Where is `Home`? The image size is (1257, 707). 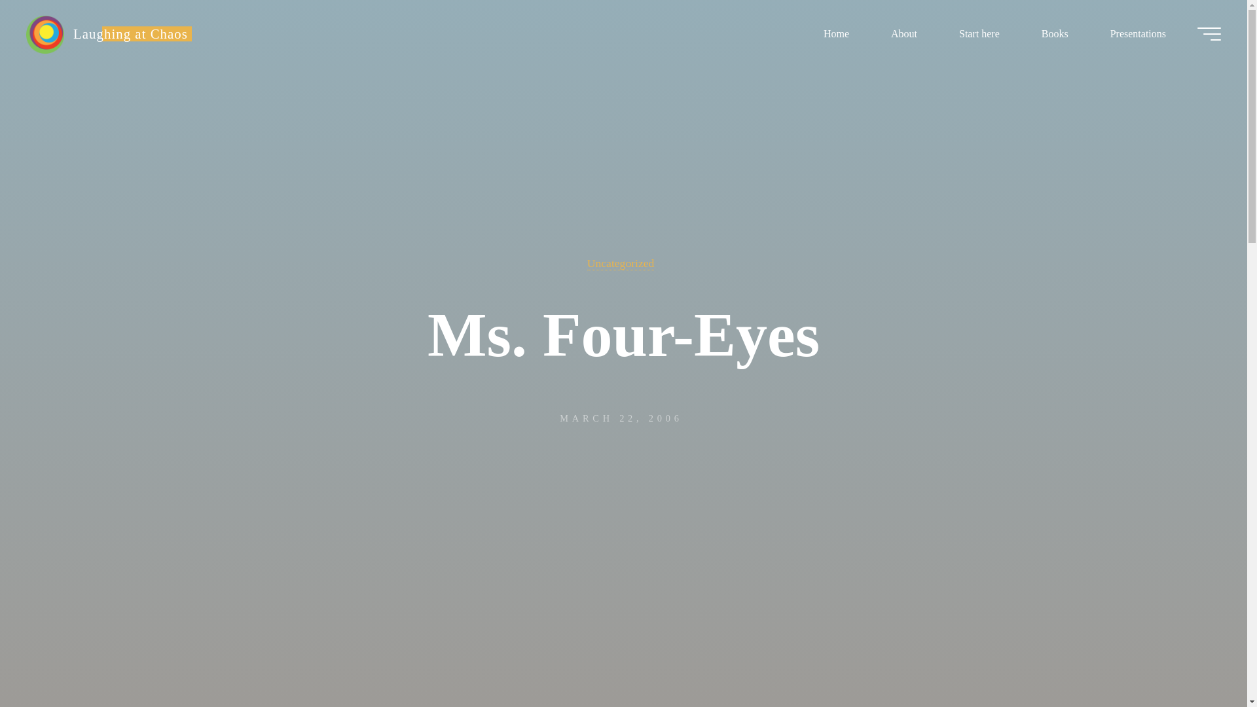
Home is located at coordinates (836, 33).